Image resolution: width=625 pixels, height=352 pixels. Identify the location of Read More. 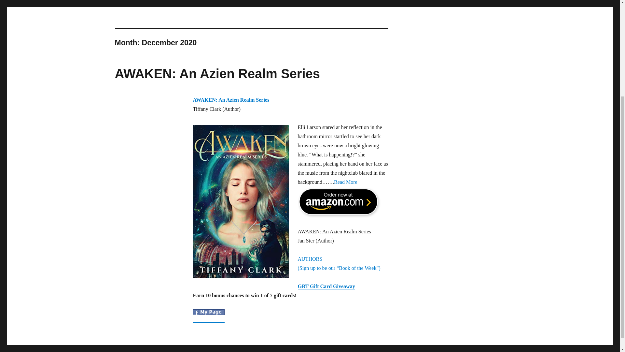
(346, 182).